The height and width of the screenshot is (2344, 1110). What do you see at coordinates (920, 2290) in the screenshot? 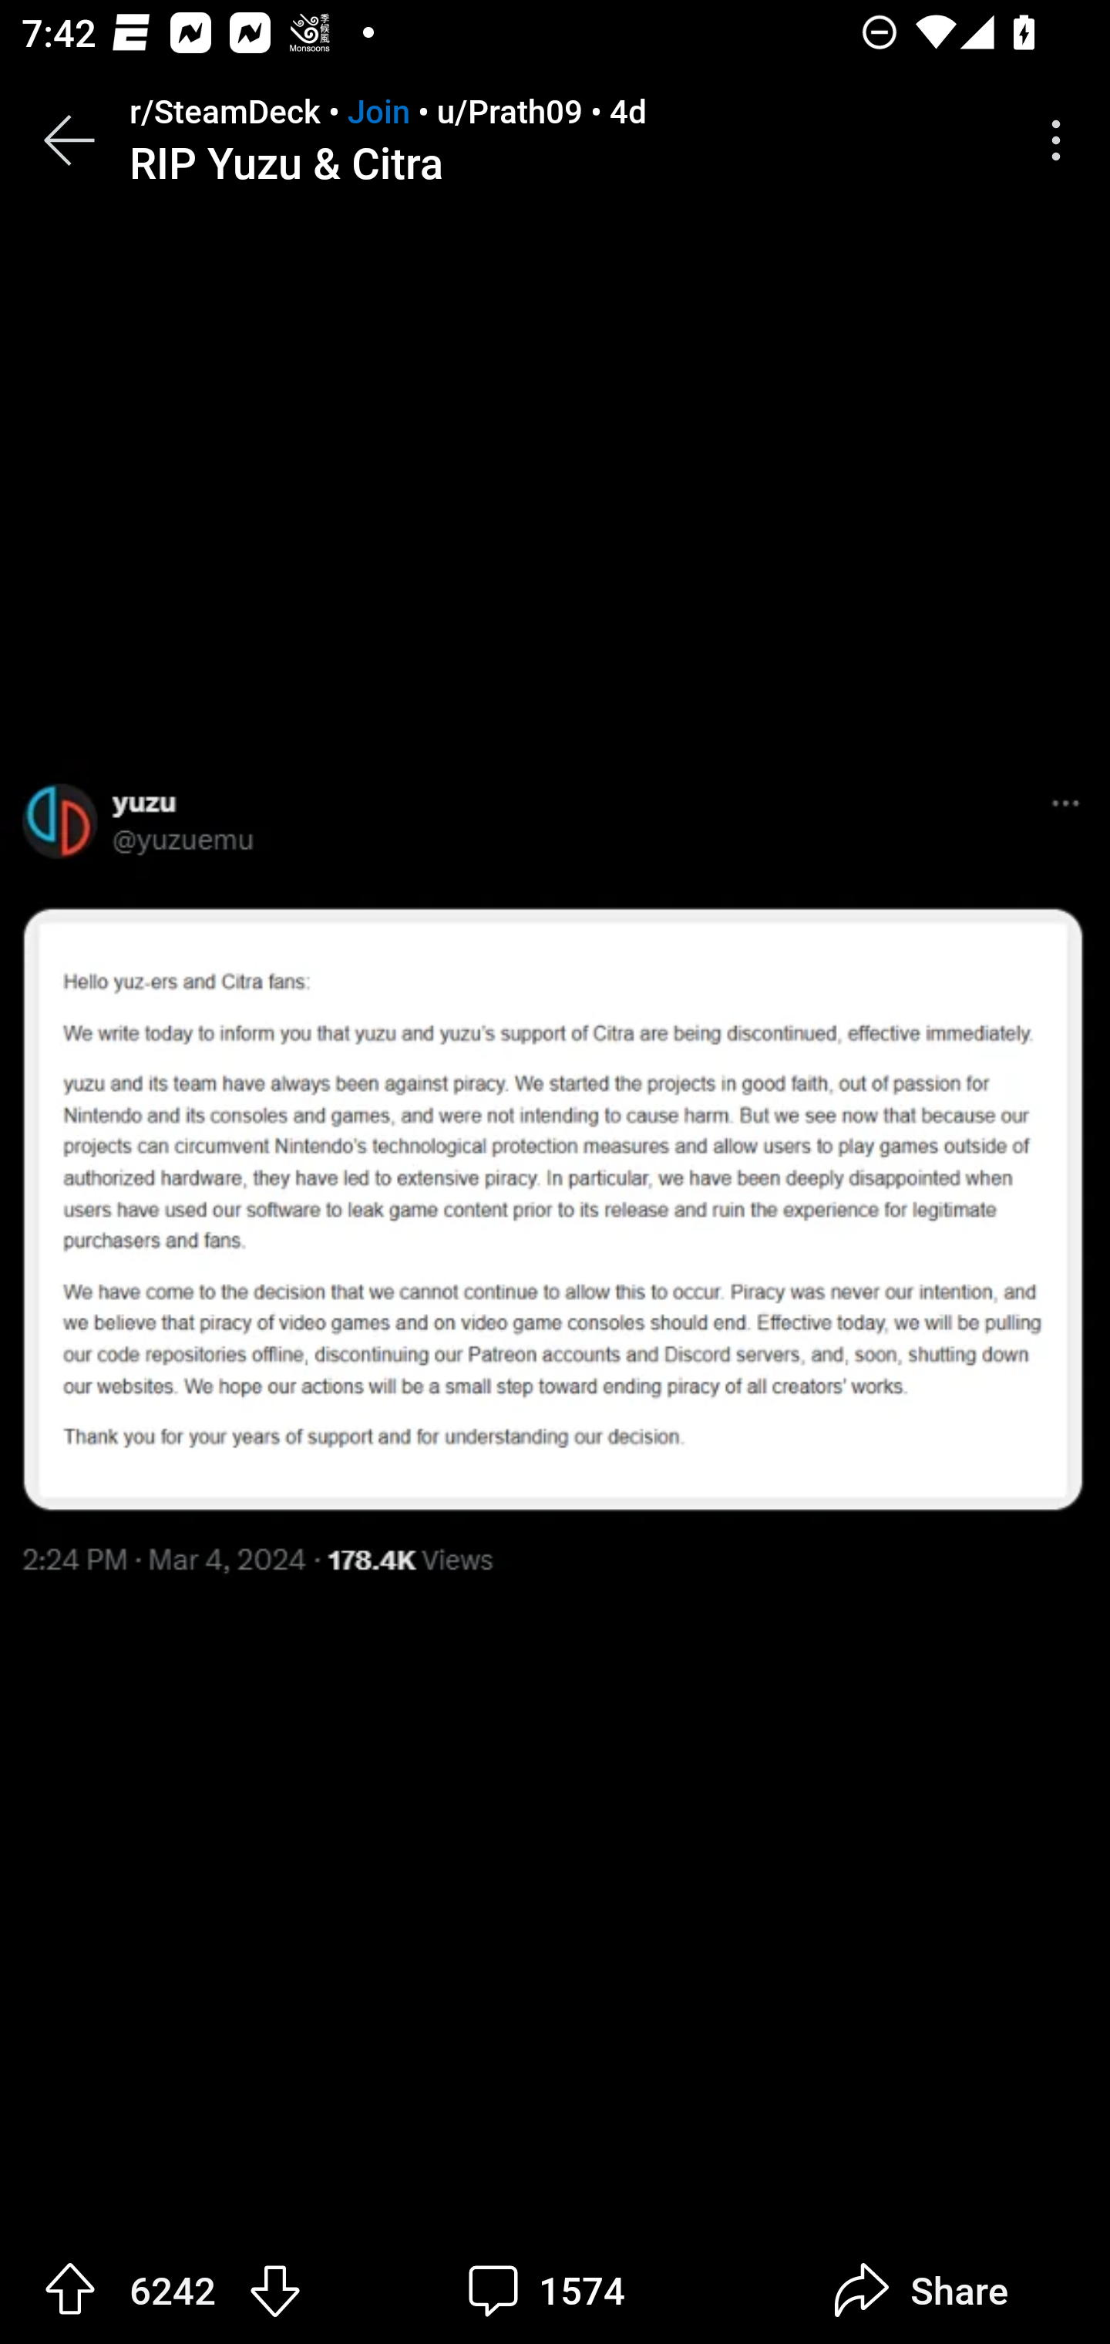
I see `Share` at bounding box center [920, 2290].